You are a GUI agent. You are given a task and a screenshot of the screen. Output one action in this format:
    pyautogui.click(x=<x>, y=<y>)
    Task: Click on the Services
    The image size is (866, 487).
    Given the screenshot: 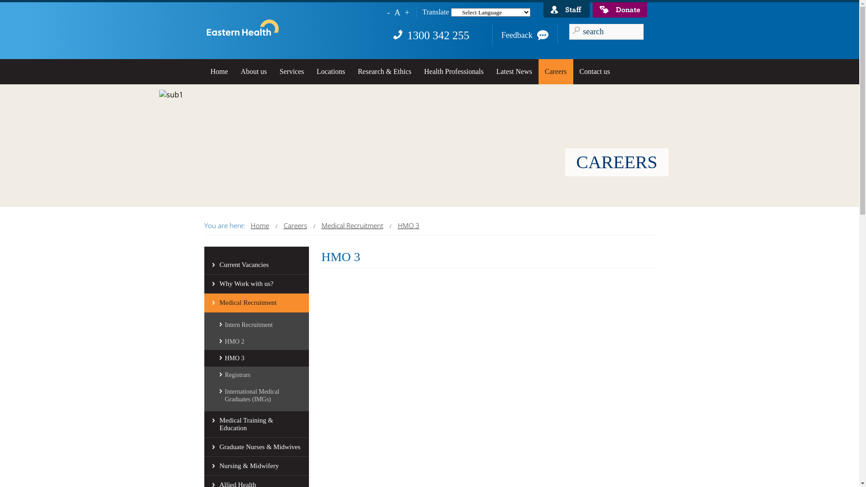 What is the action you would take?
    pyautogui.click(x=292, y=71)
    